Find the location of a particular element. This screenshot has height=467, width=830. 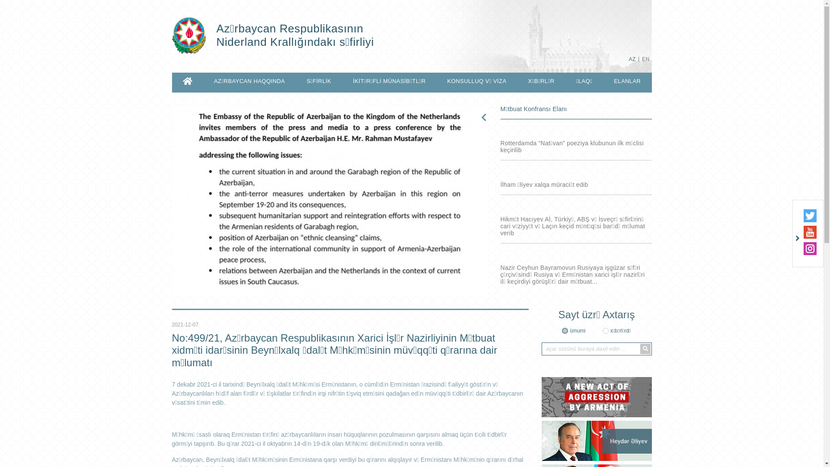

ELANLAR is located at coordinates (627, 81).